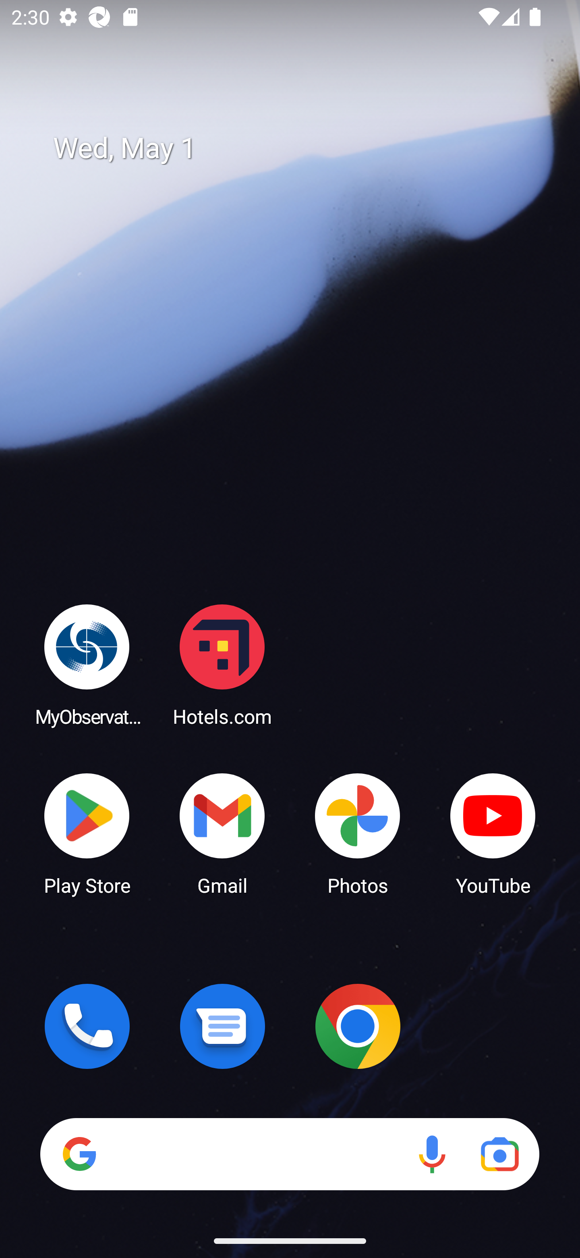 This screenshot has height=1258, width=580. Describe the element at coordinates (222, 664) in the screenshot. I see `Hotels.com` at that location.